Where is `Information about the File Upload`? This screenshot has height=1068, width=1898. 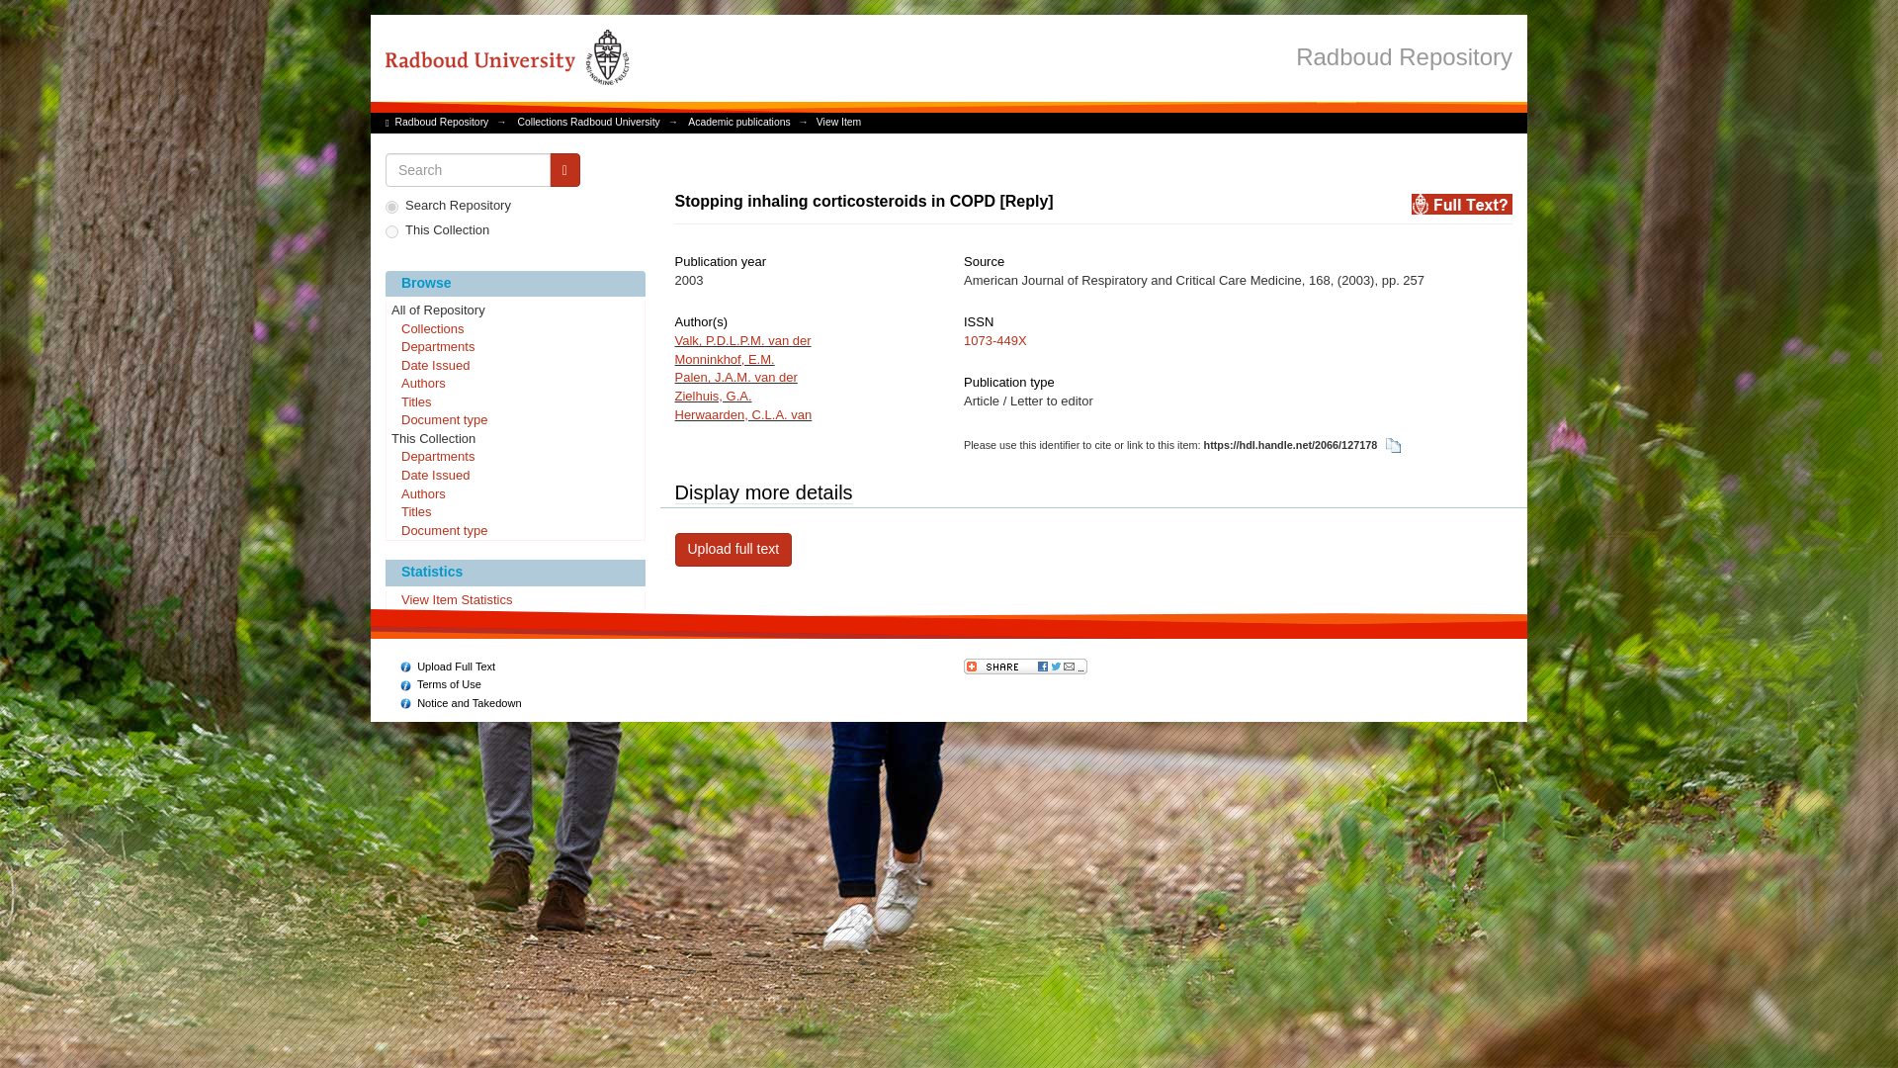 Information about the File Upload is located at coordinates (448, 667).